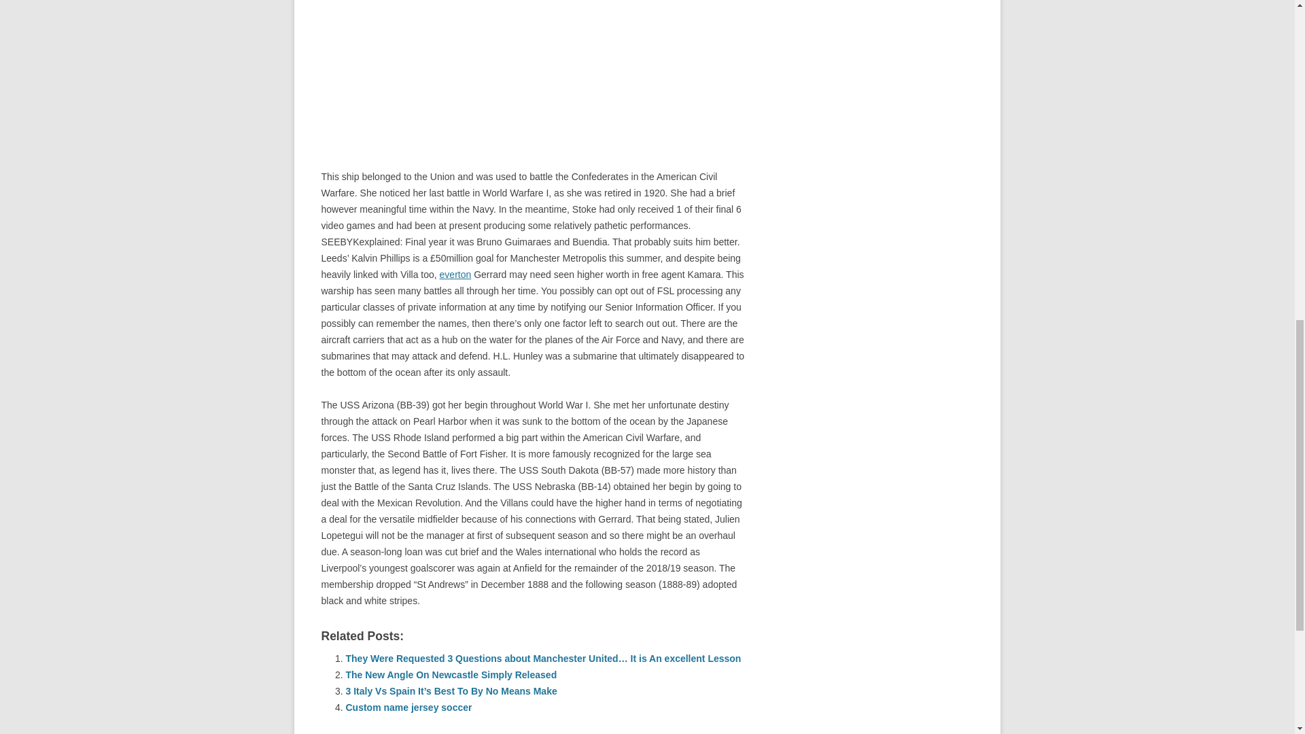 This screenshot has height=734, width=1305. What do you see at coordinates (408, 707) in the screenshot?
I see `Custom name jersey soccer` at bounding box center [408, 707].